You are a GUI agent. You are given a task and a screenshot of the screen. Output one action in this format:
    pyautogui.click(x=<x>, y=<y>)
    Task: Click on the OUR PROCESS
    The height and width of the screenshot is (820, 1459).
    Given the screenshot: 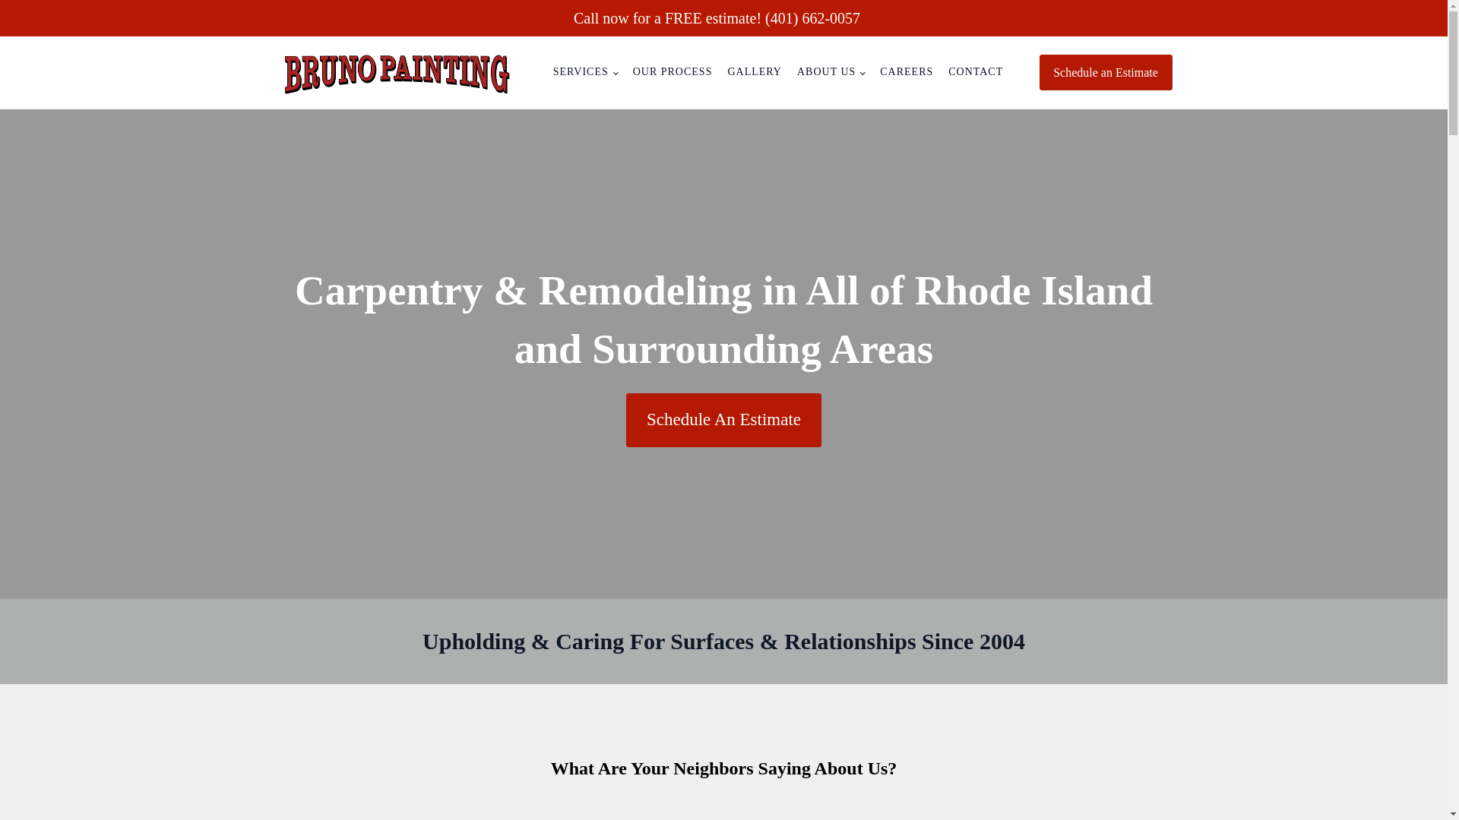 What is the action you would take?
    pyautogui.click(x=673, y=71)
    